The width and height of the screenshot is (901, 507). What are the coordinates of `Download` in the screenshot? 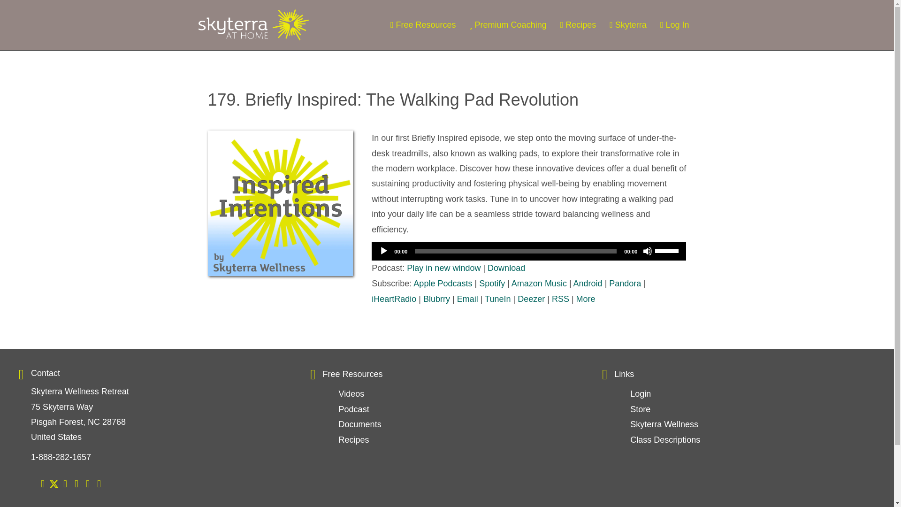 It's located at (506, 268).